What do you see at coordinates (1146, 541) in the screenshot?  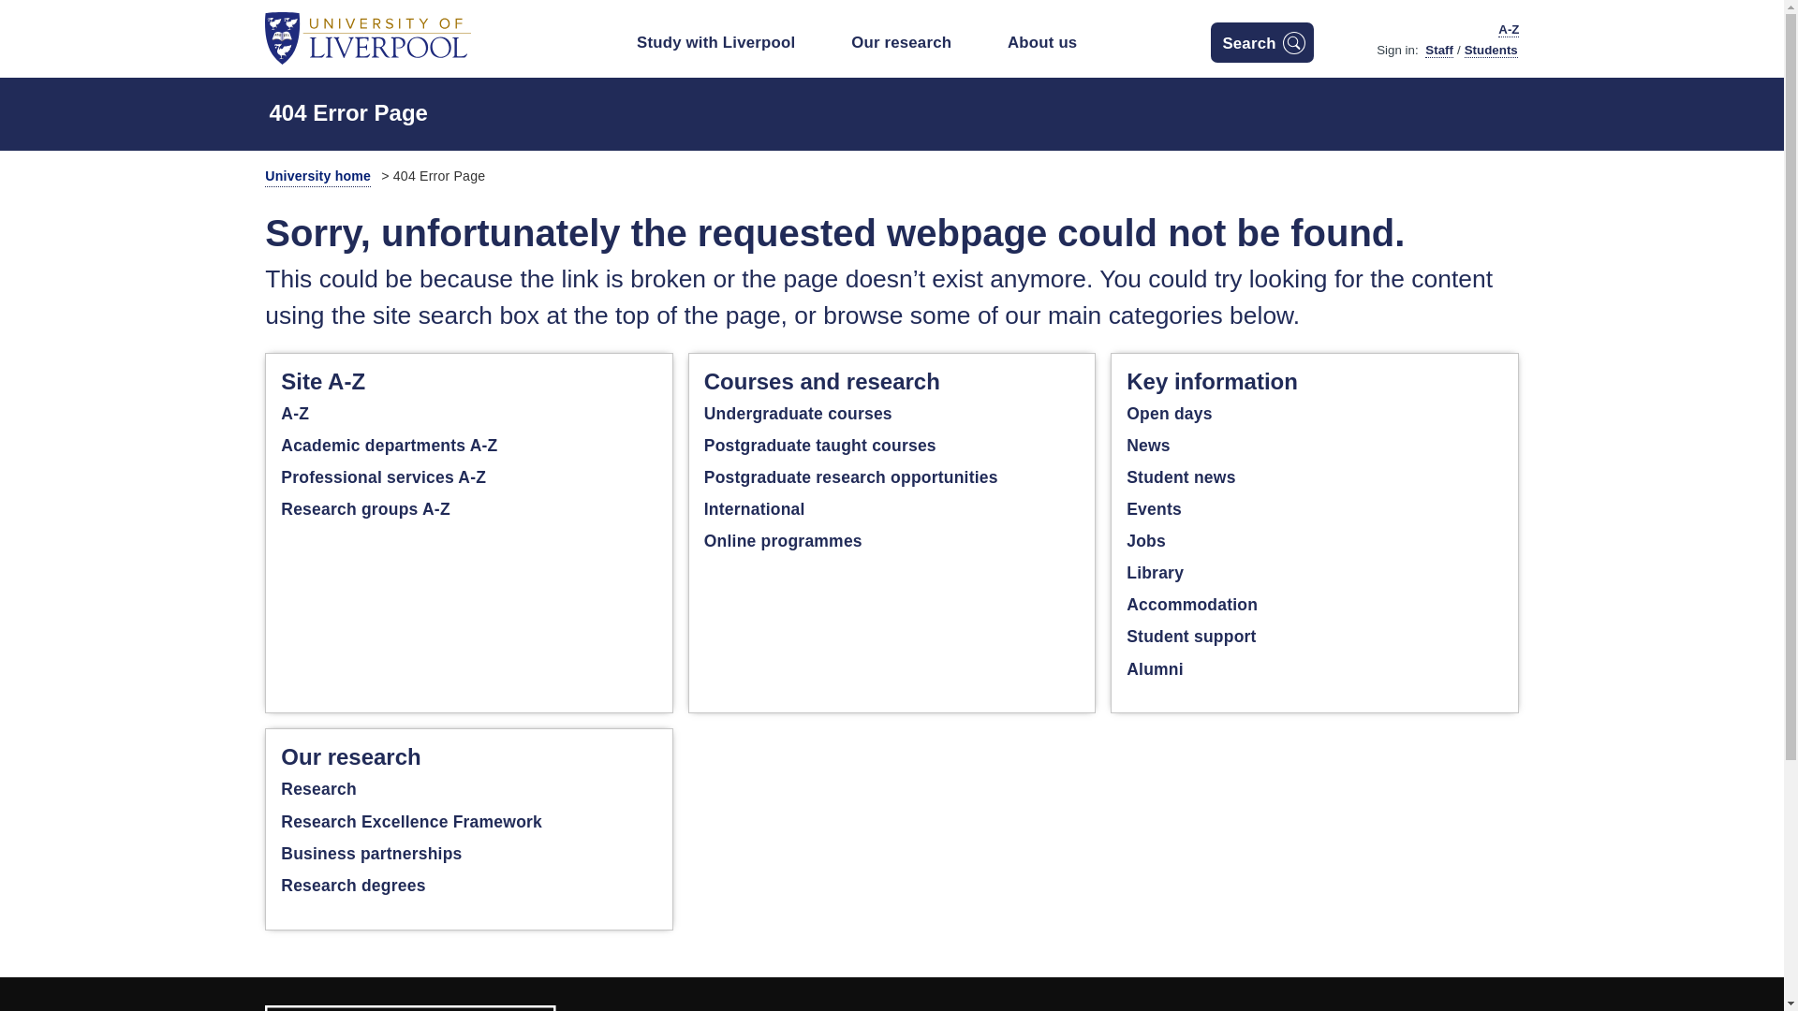 I see `Jobs` at bounding box center [1146, 541].